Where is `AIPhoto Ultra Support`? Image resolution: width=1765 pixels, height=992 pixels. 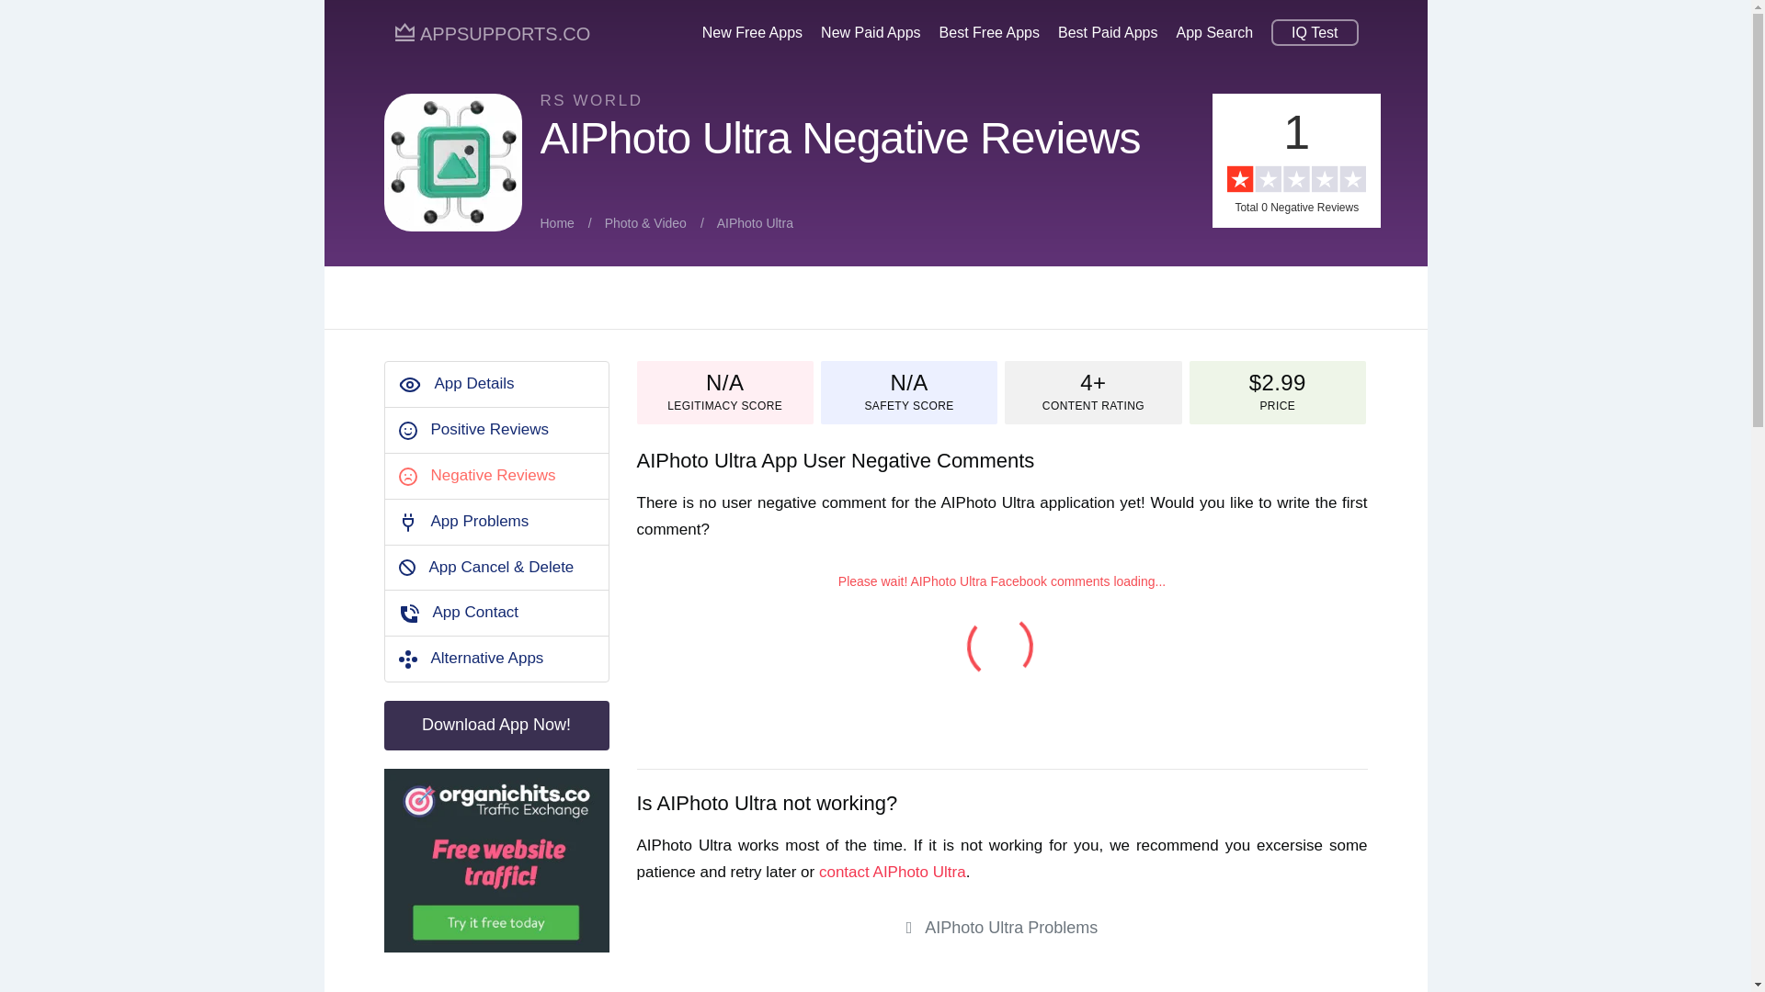
AIPhoto Ultra Support is located at coordinates (473, 383).